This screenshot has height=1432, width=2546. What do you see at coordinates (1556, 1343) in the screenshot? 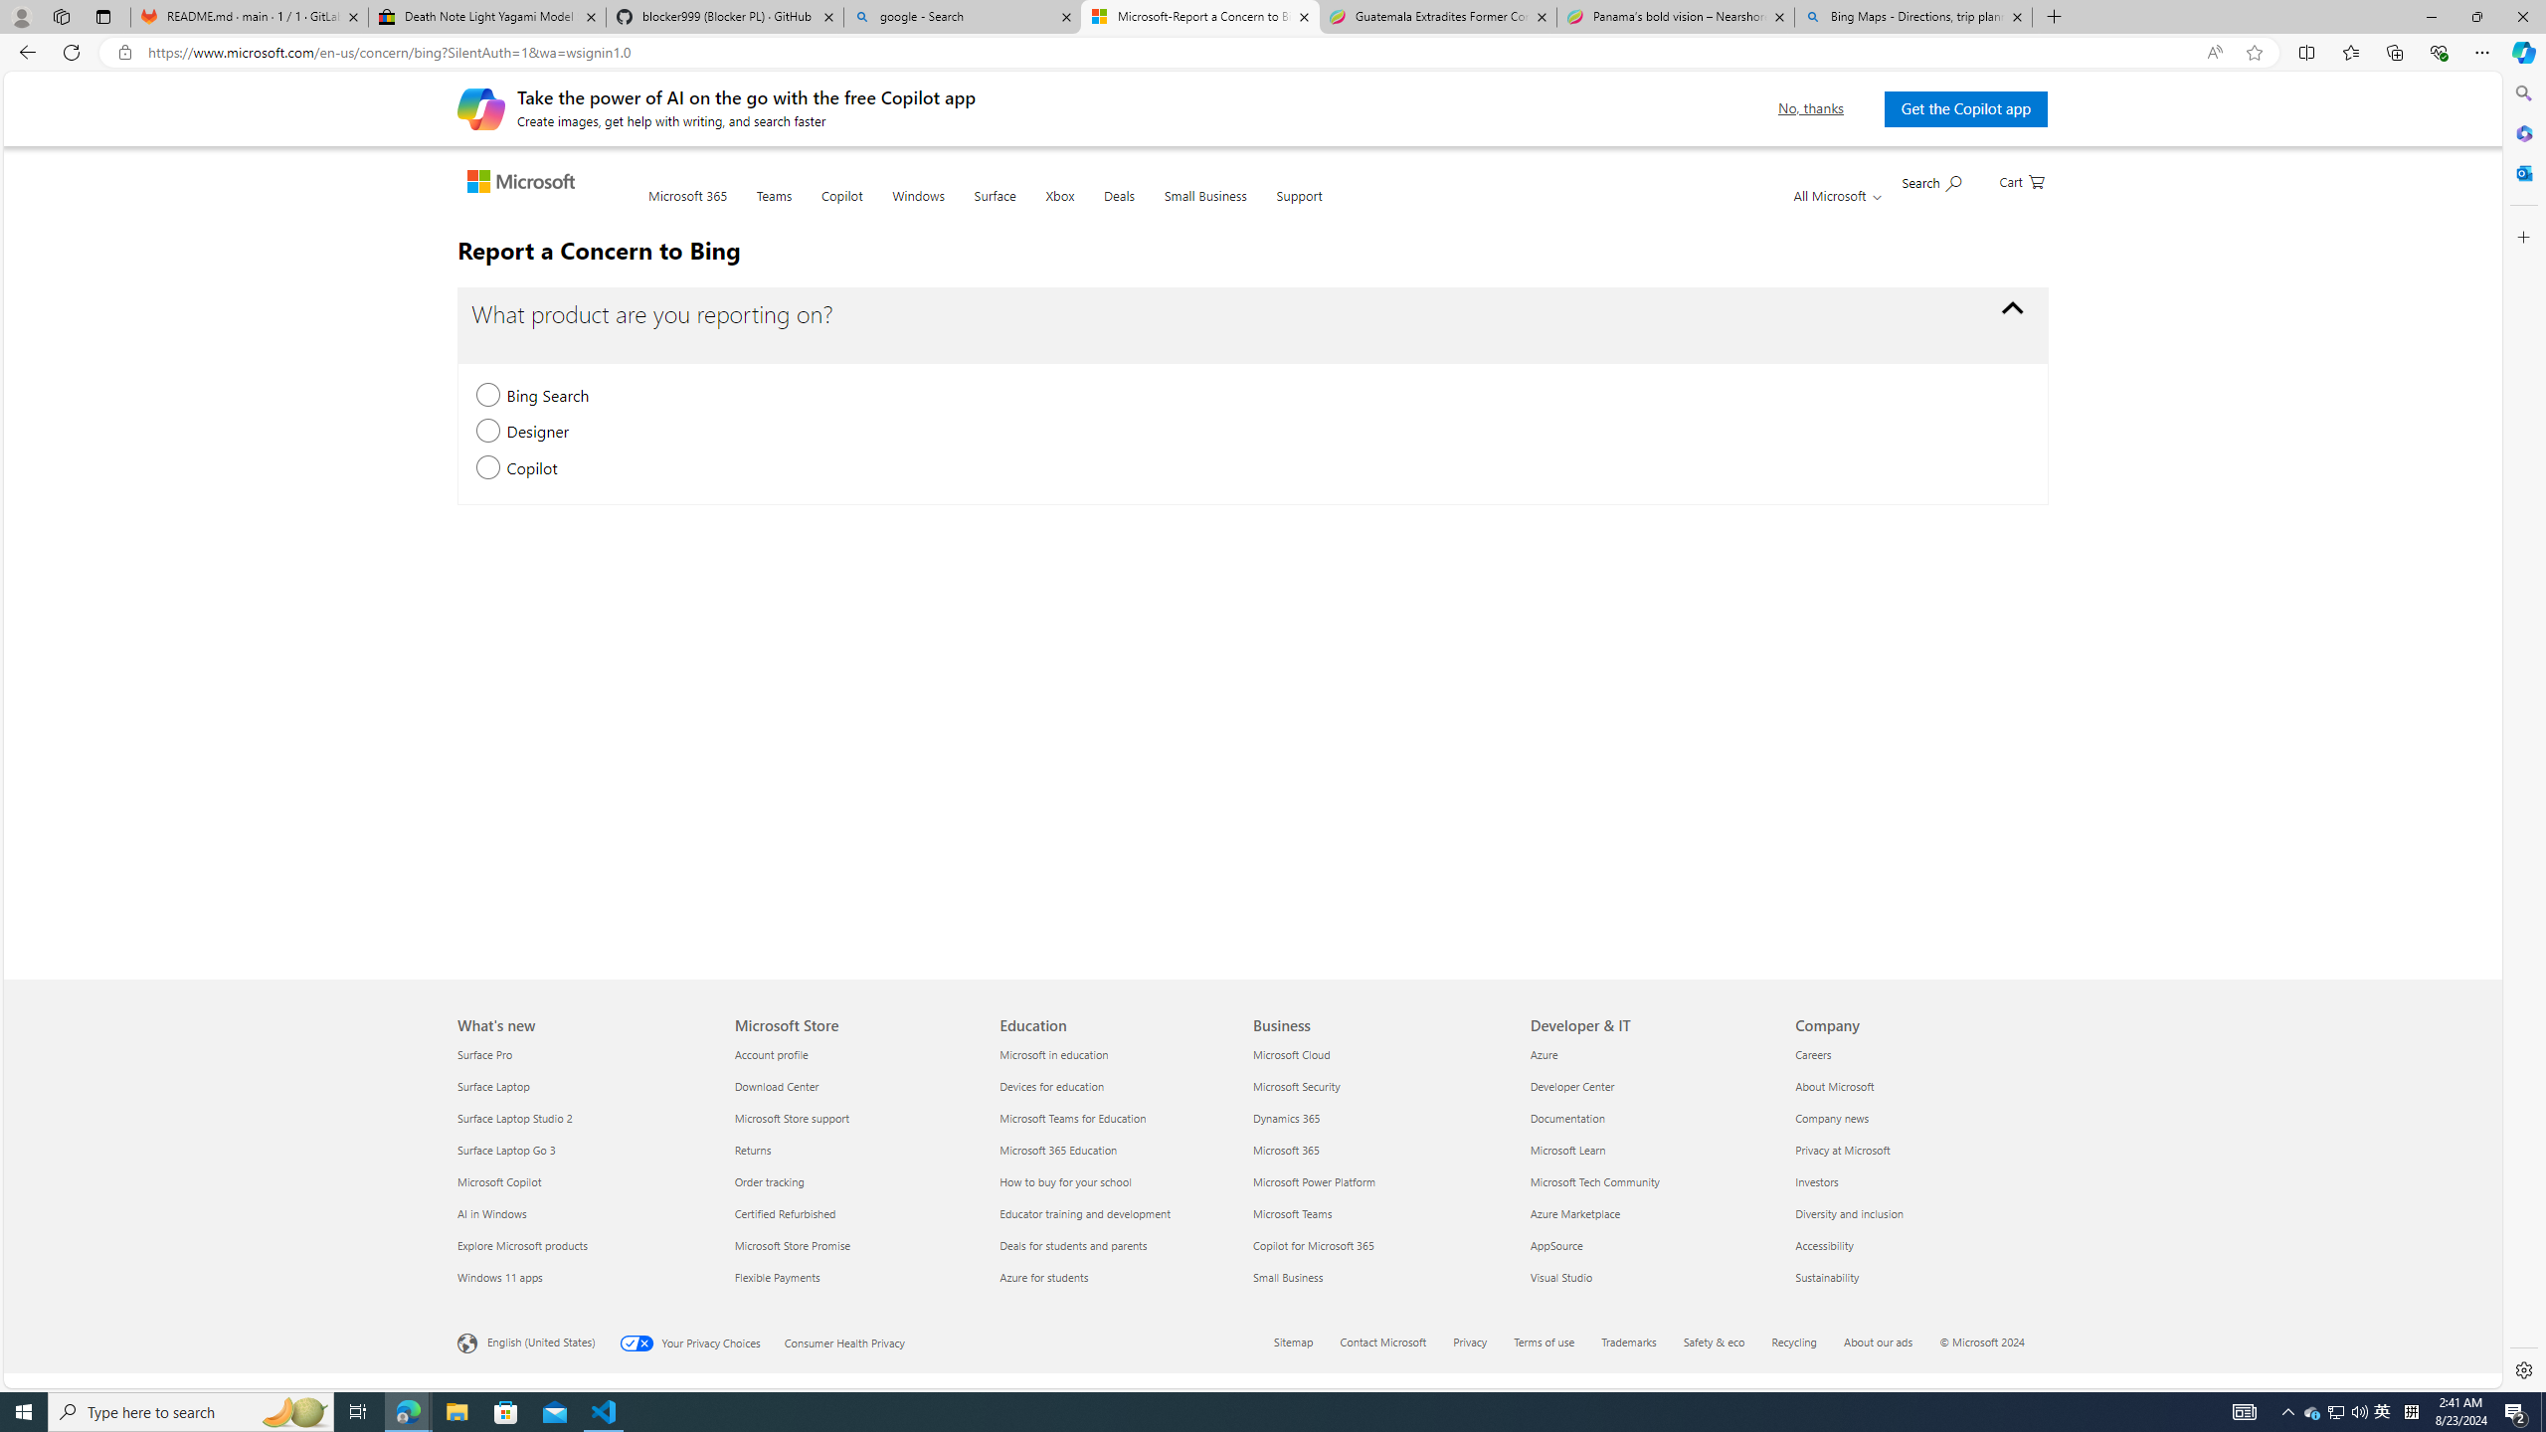
I see `Terms of use` at bounding box center [1556, 1343].